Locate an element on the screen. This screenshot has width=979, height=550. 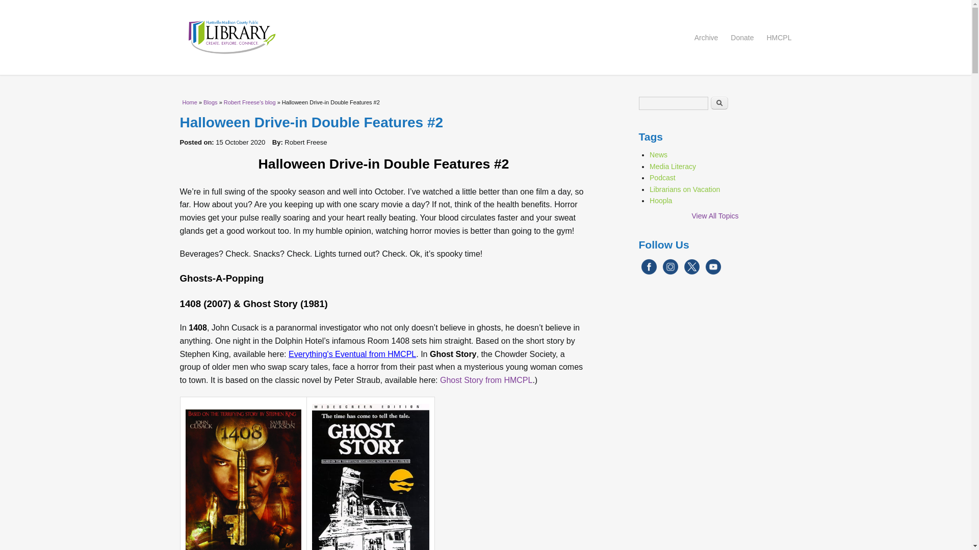
Blogs is located at coordinates (210, 102).